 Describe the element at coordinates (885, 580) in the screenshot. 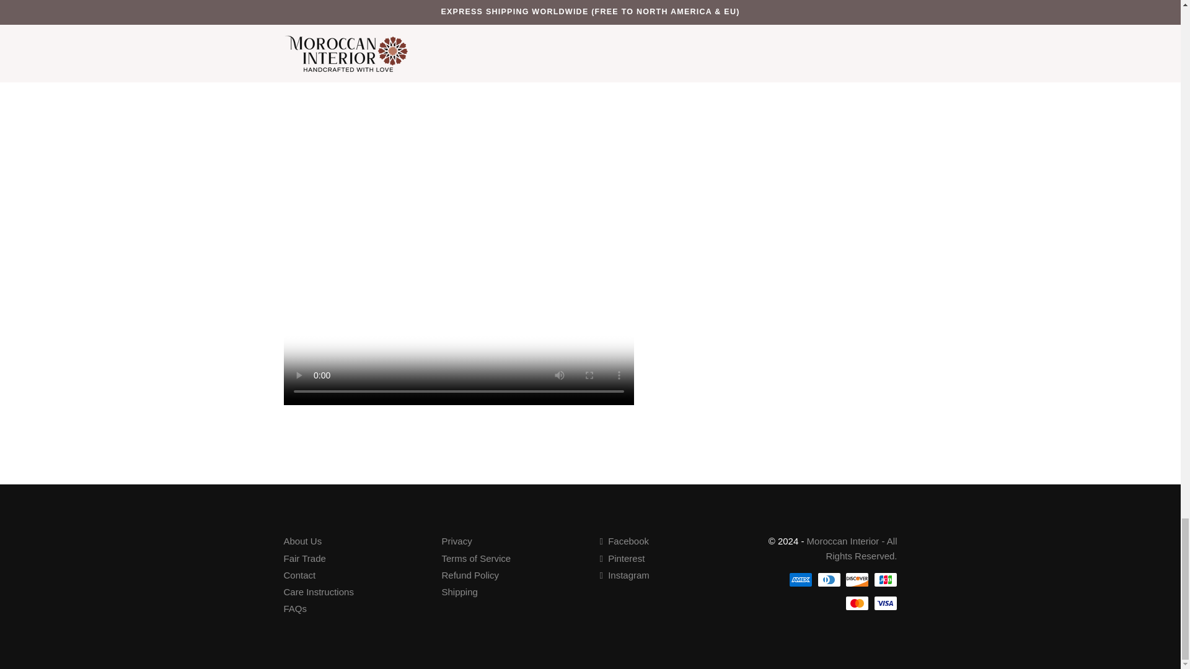

I see `JCB` at that location.